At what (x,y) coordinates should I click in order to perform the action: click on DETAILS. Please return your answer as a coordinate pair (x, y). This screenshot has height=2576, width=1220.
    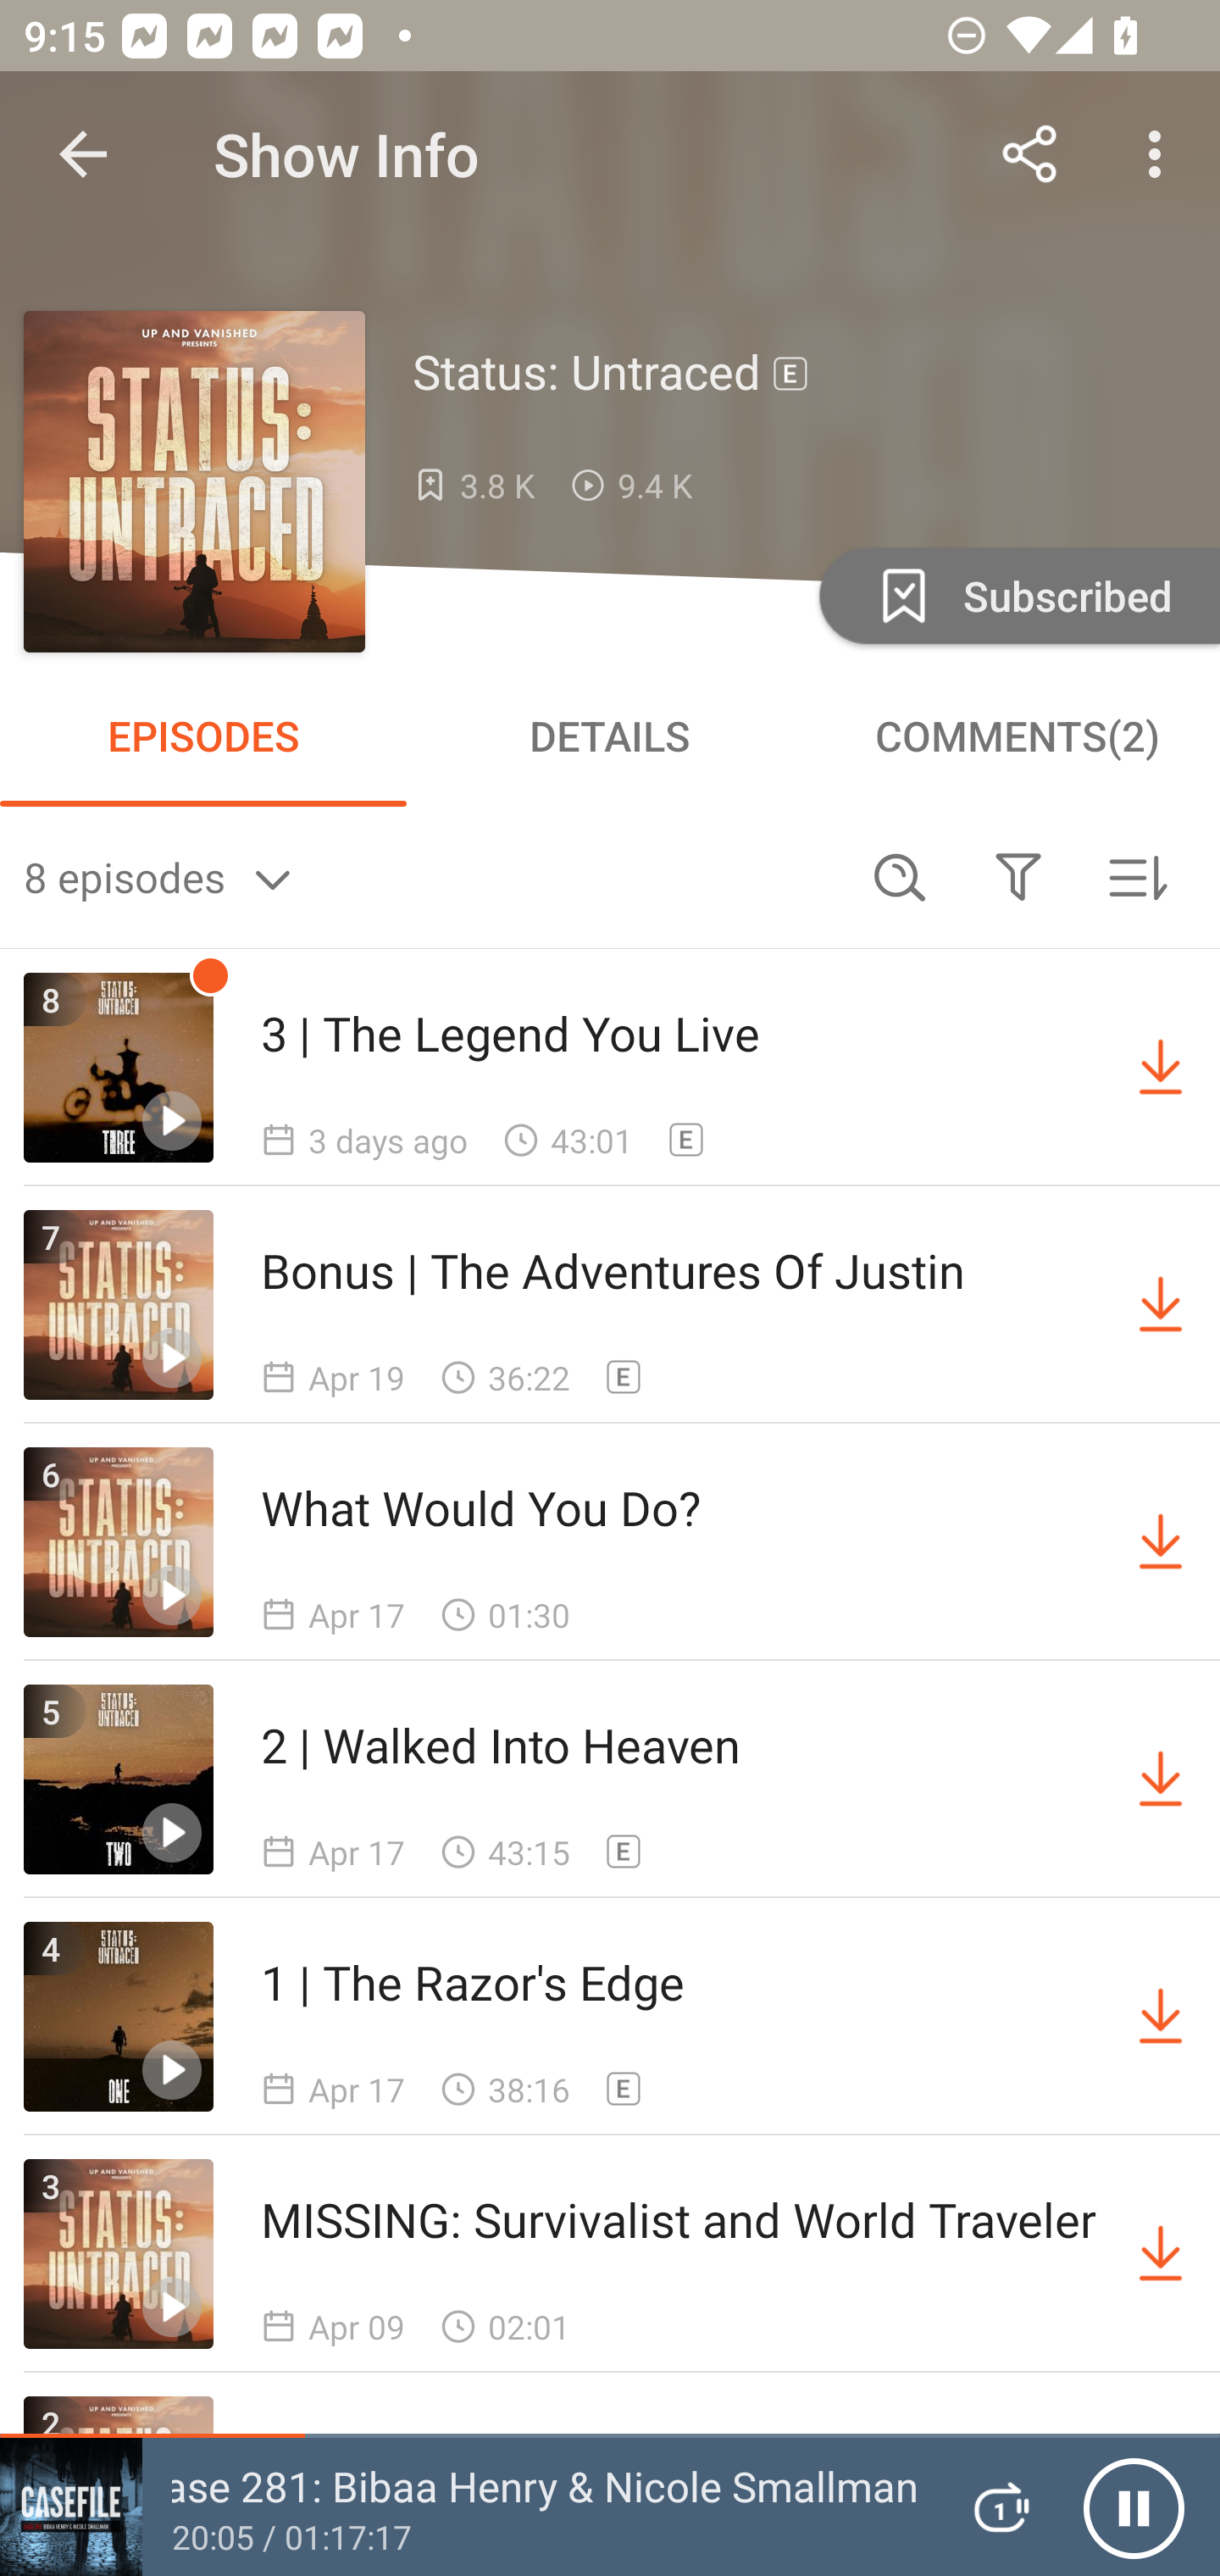
    Looking at the image, I should click on (610, 736).